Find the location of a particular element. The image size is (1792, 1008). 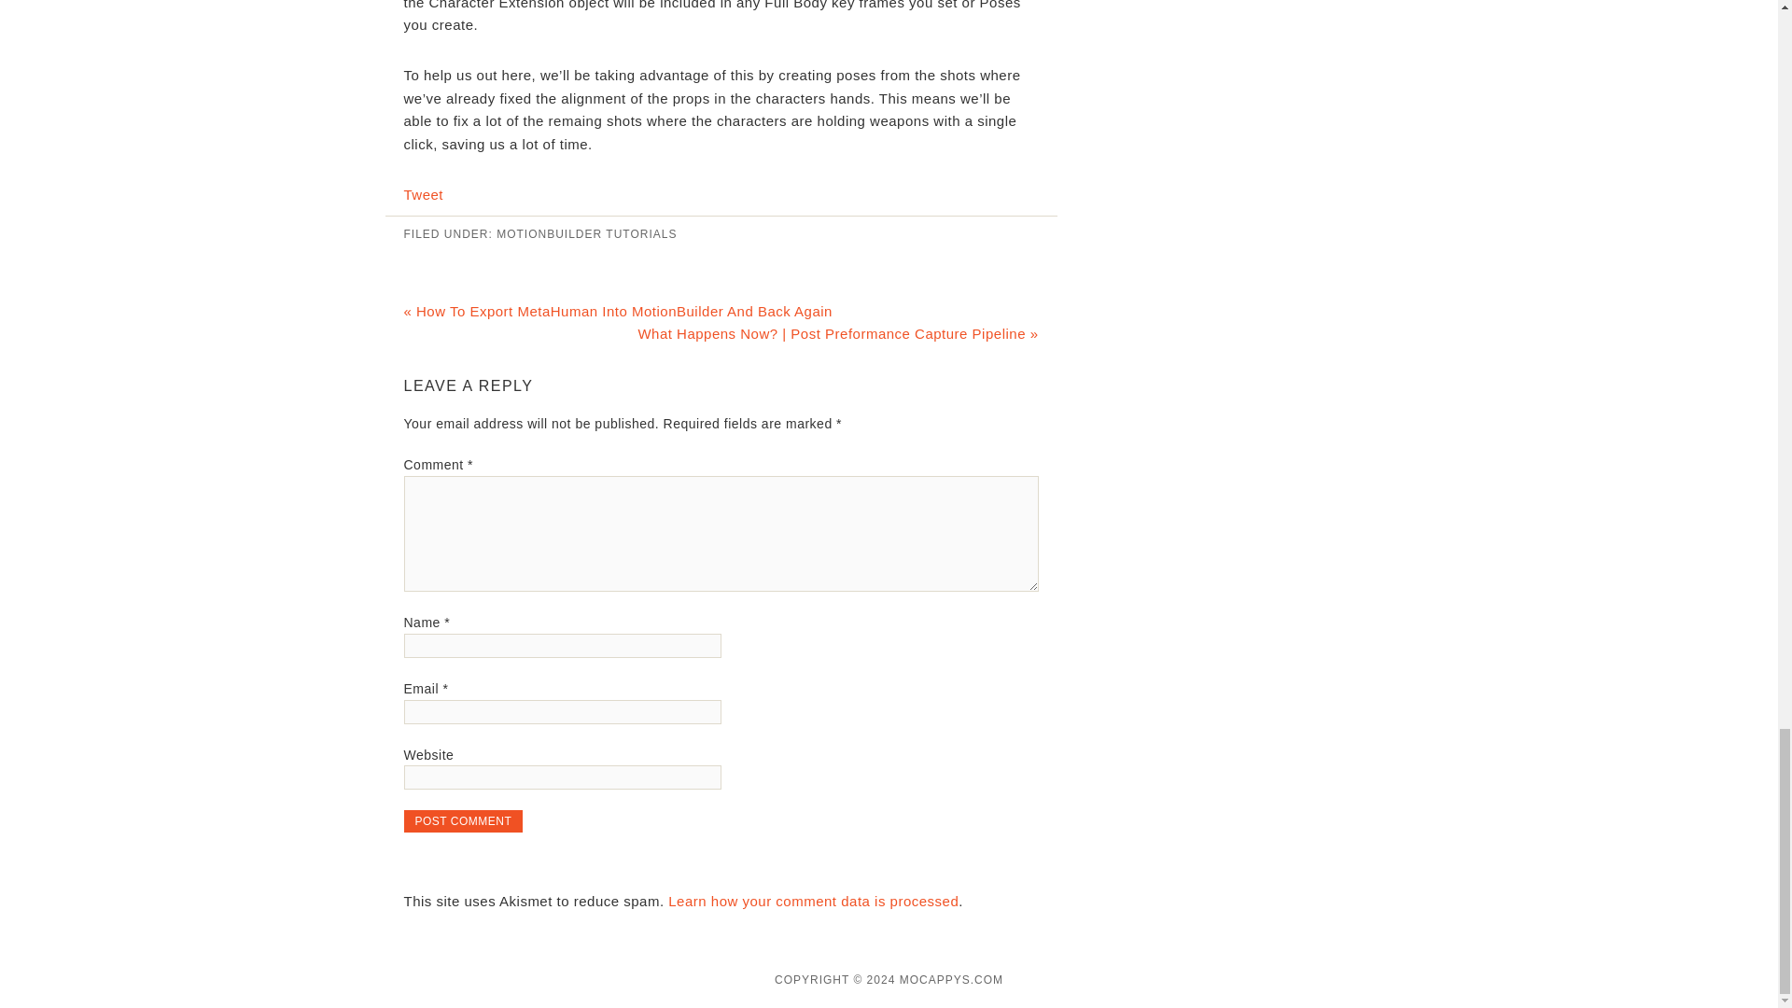

Learn how your comment data is processed is located at coordinates (814, 901).